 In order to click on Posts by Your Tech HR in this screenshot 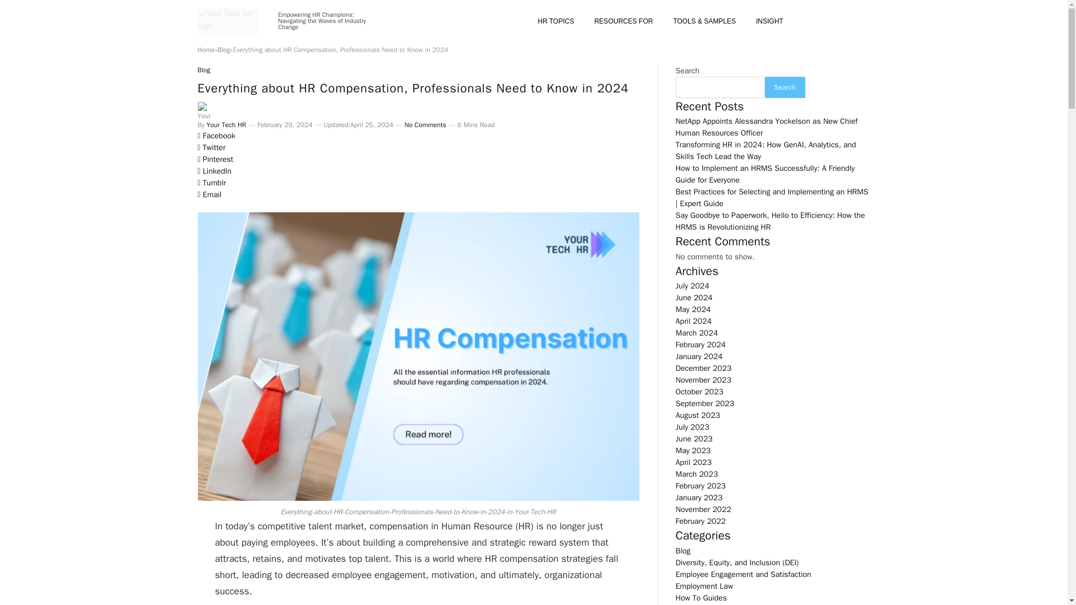, I will do `click(226, 124)`.